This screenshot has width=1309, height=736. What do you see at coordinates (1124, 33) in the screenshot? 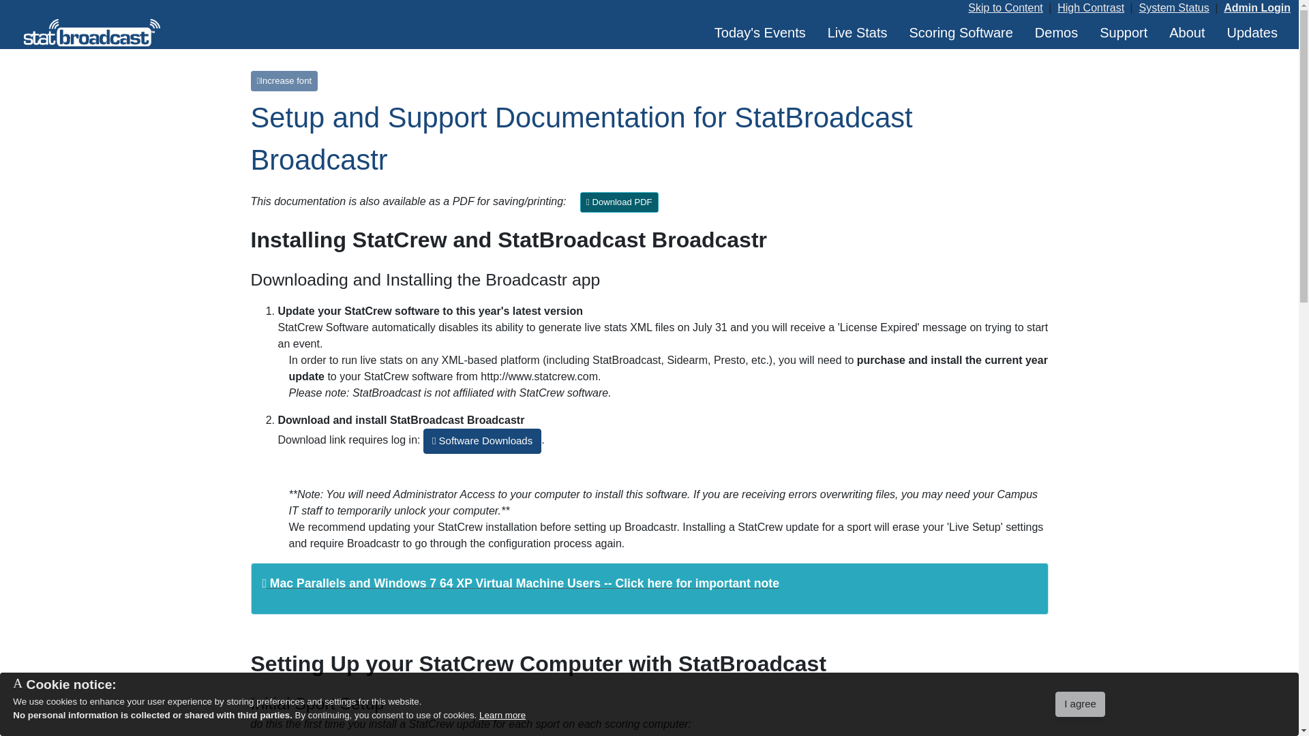
I see `Support` at bounding box center [1124, 33].